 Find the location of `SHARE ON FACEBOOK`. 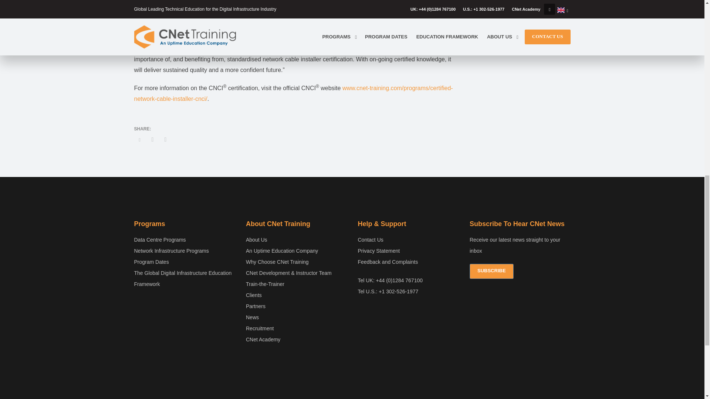

SHARE ON FACEBOOK is located at coordinates (152, 140).